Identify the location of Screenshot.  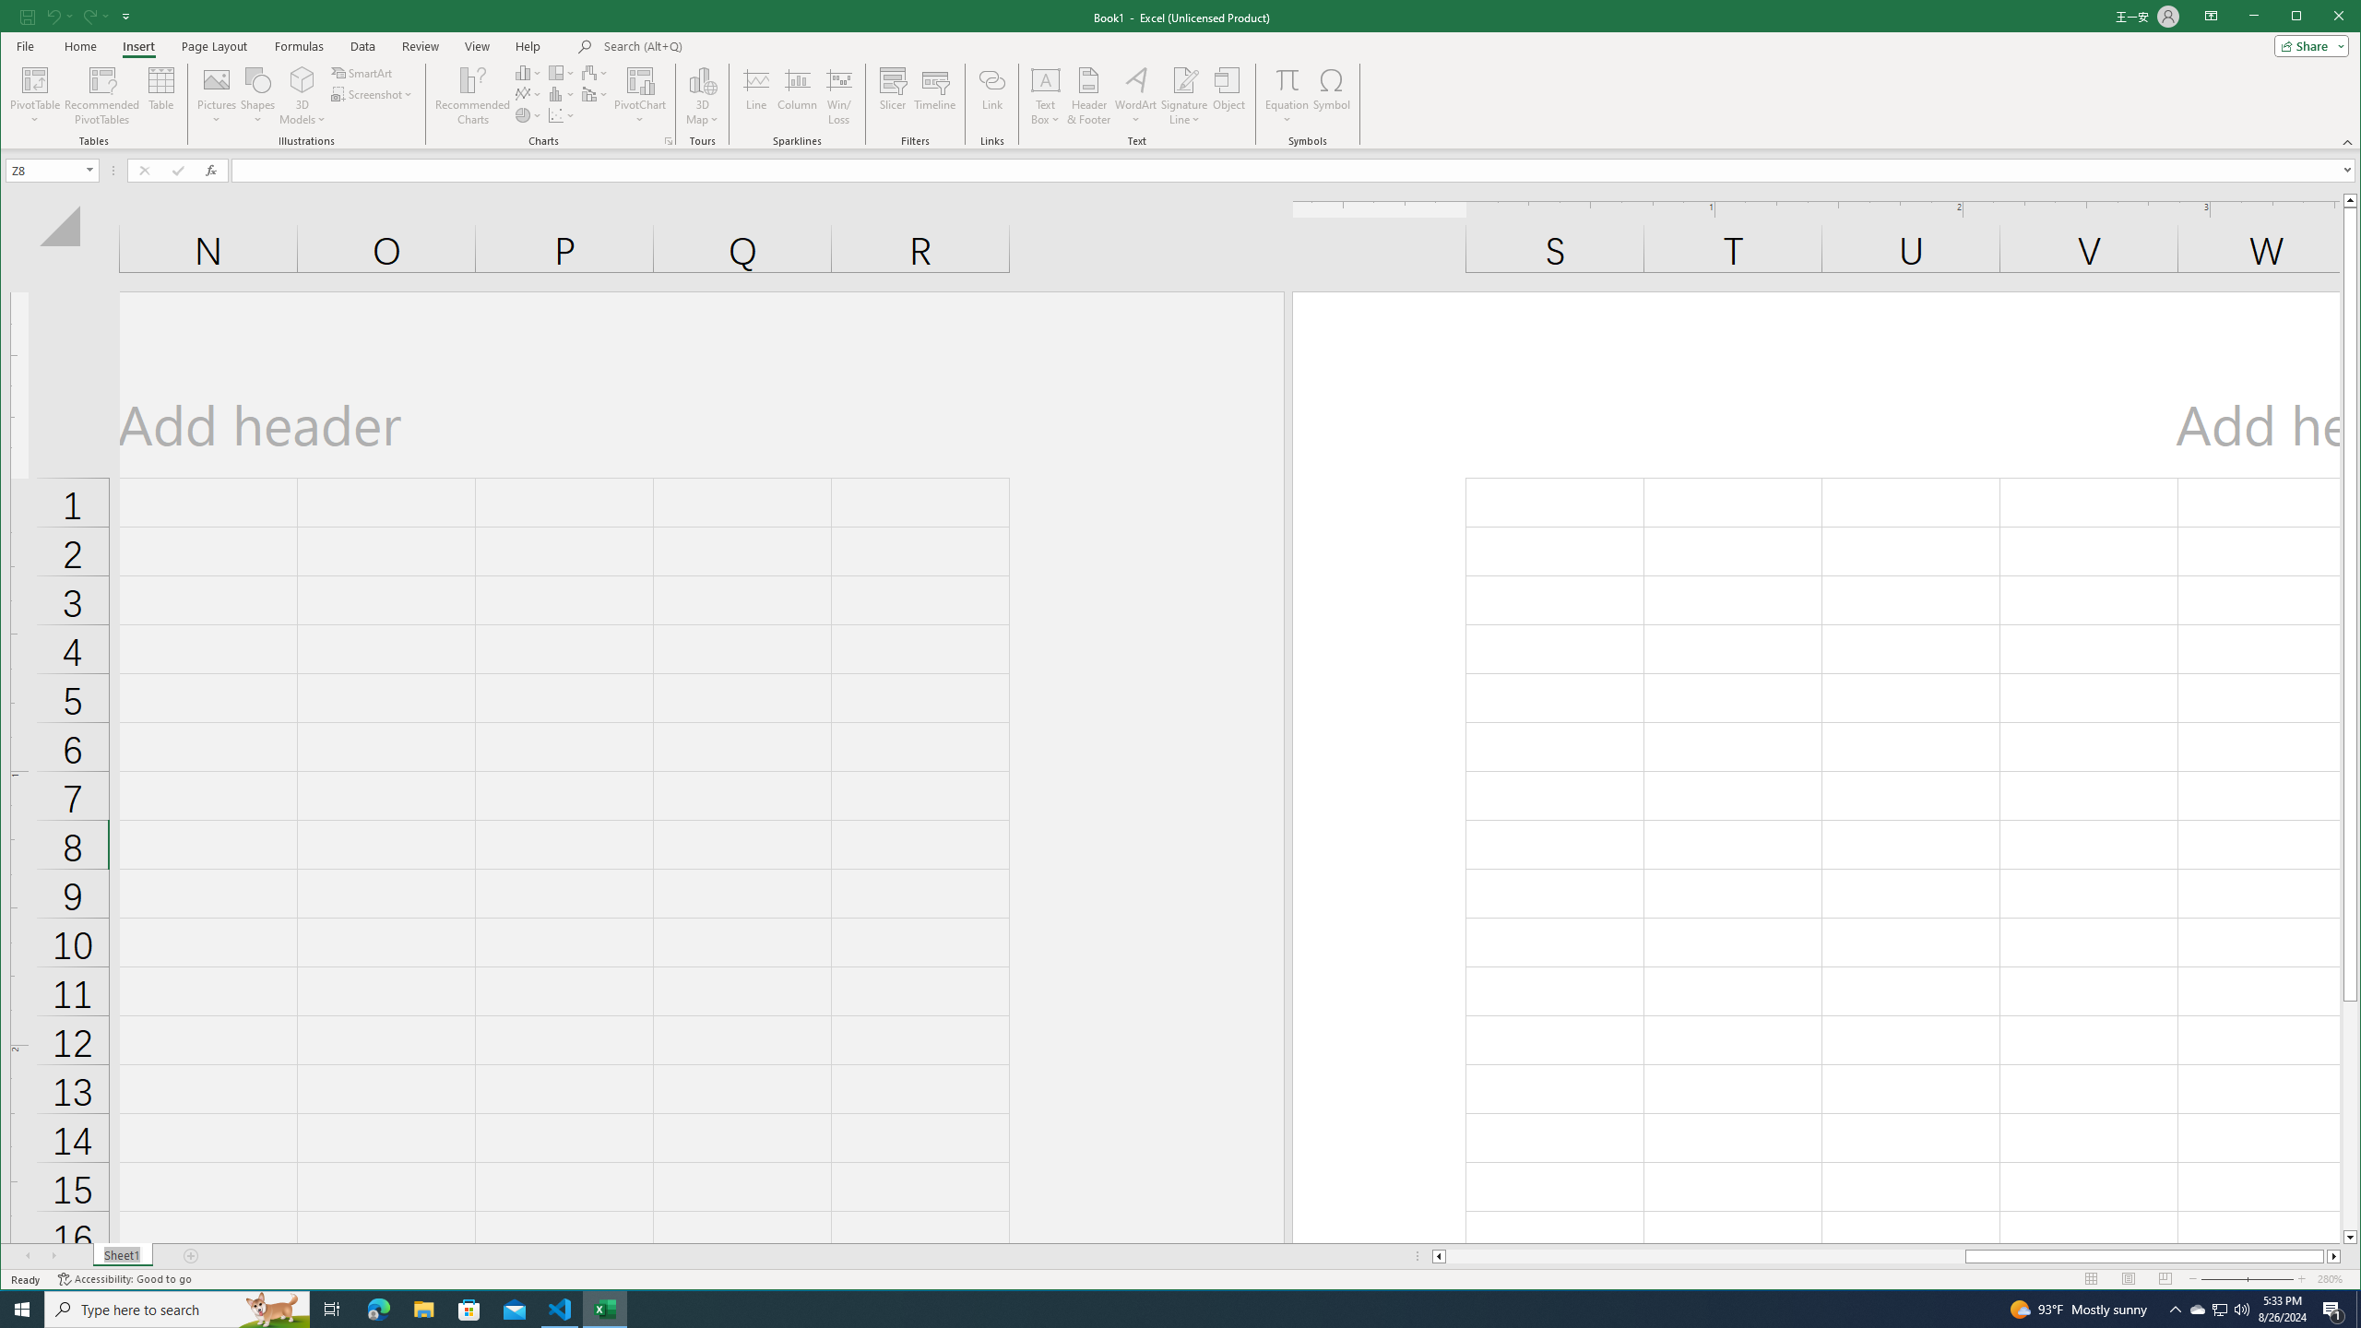
(373, 94).